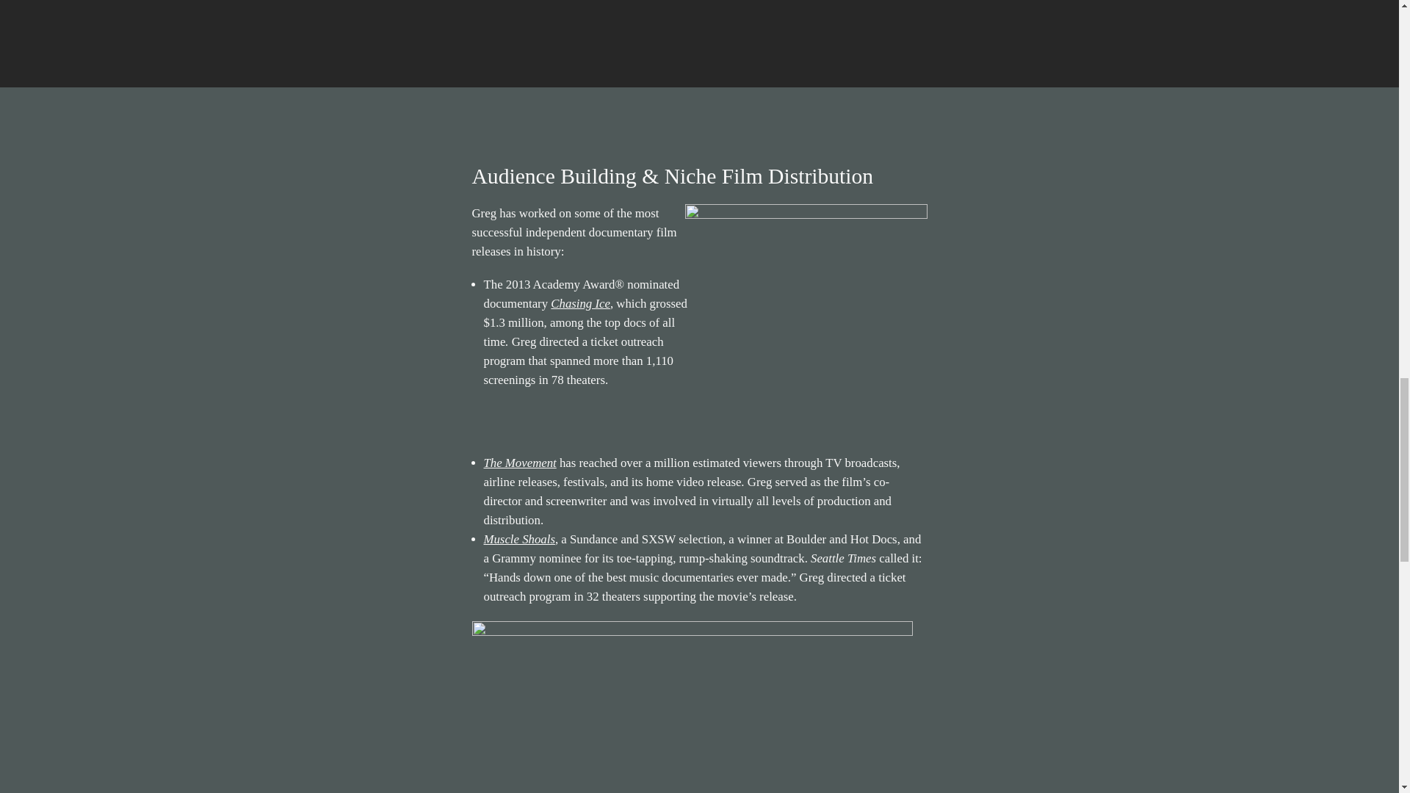 This screenshot has height=793, width=1410. Describe the element at coordinates (519, 463) in the screenshot. I see `The Movement` at that location.